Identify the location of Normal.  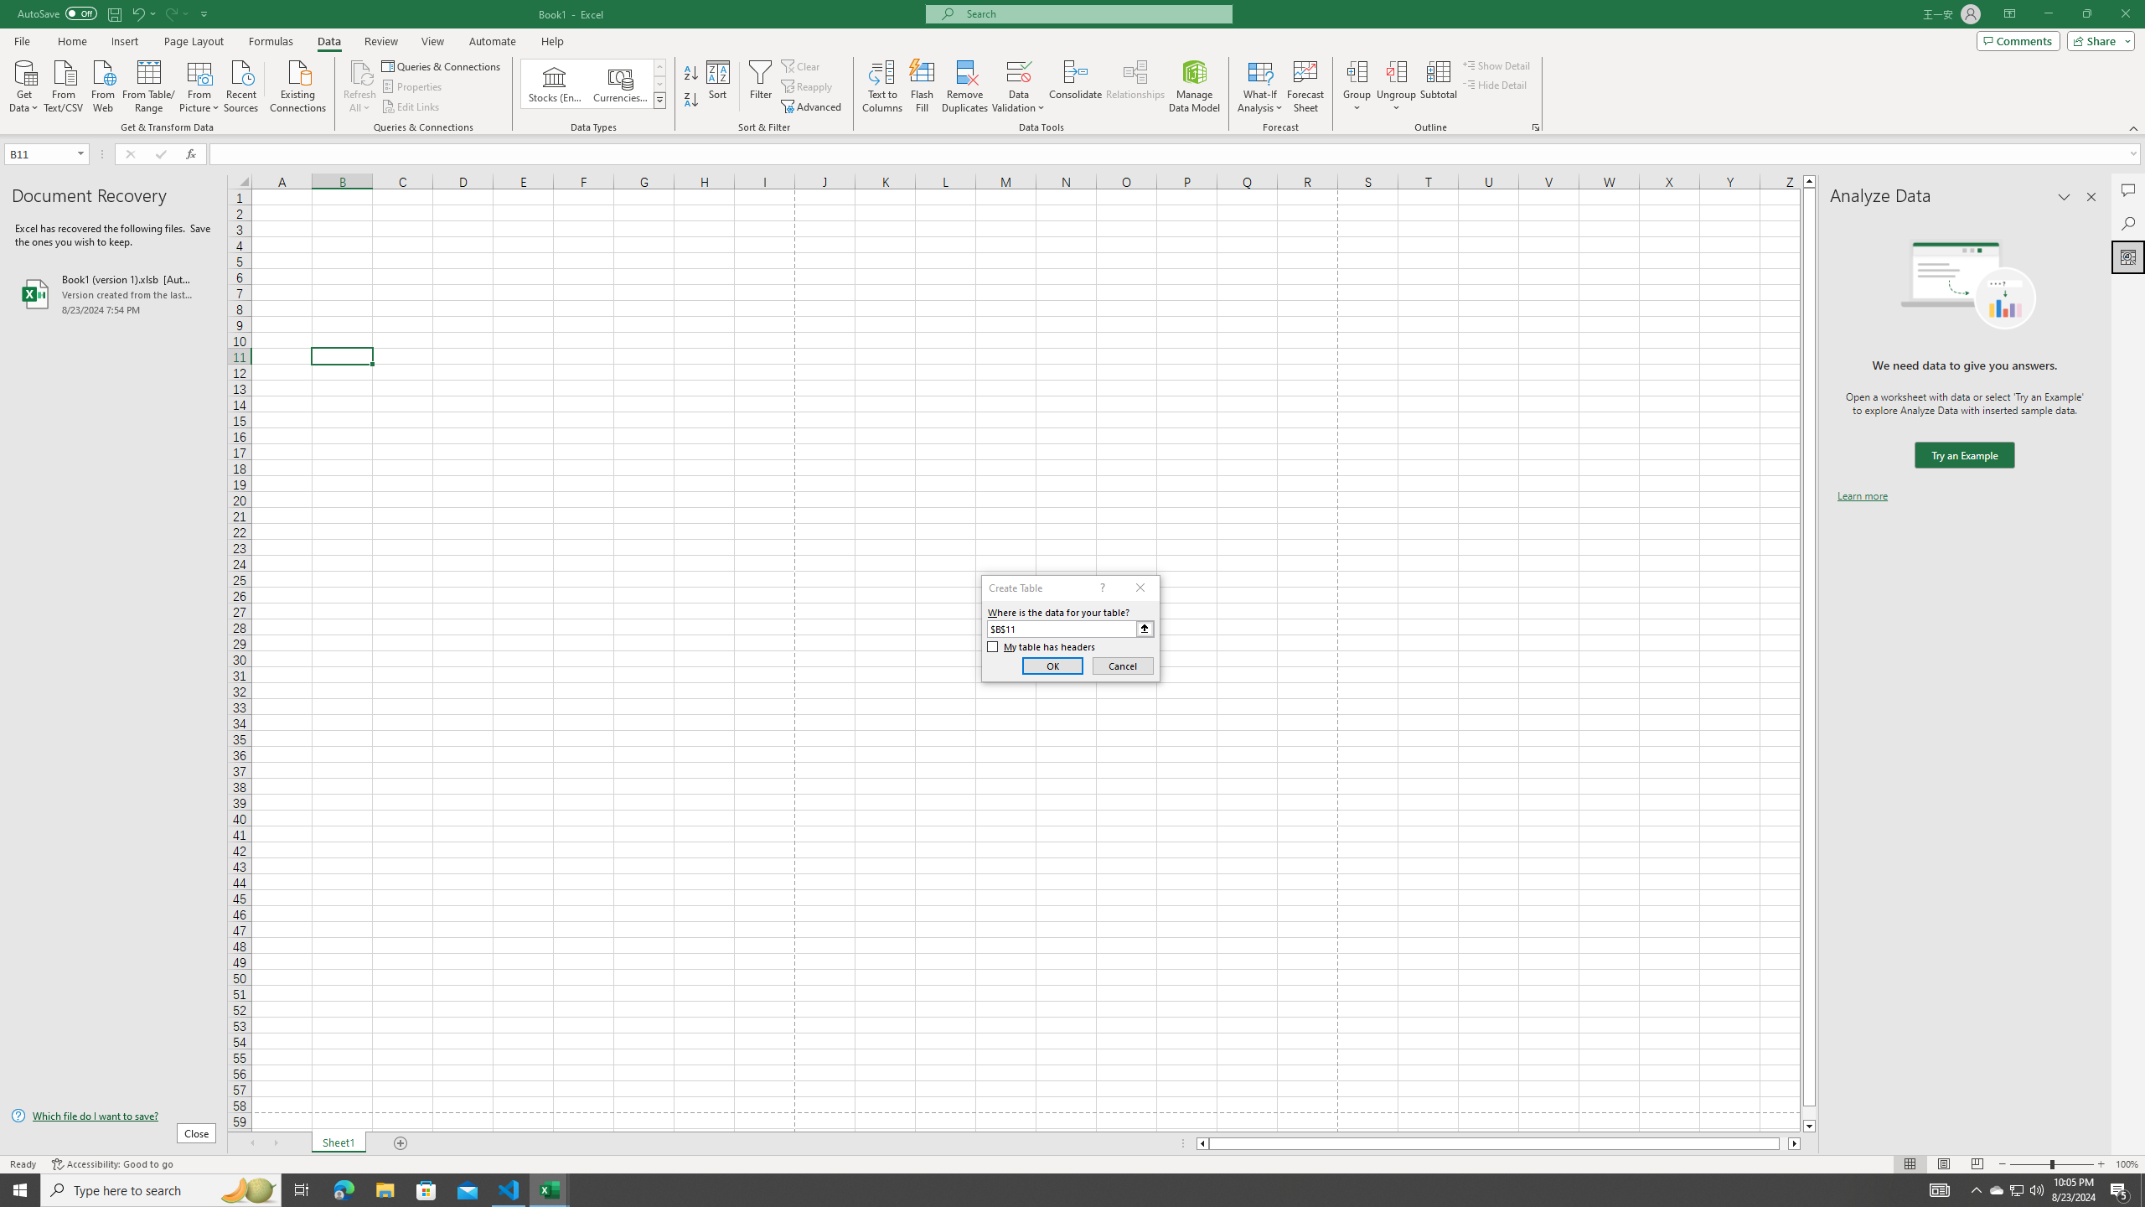
(1910, 1164).